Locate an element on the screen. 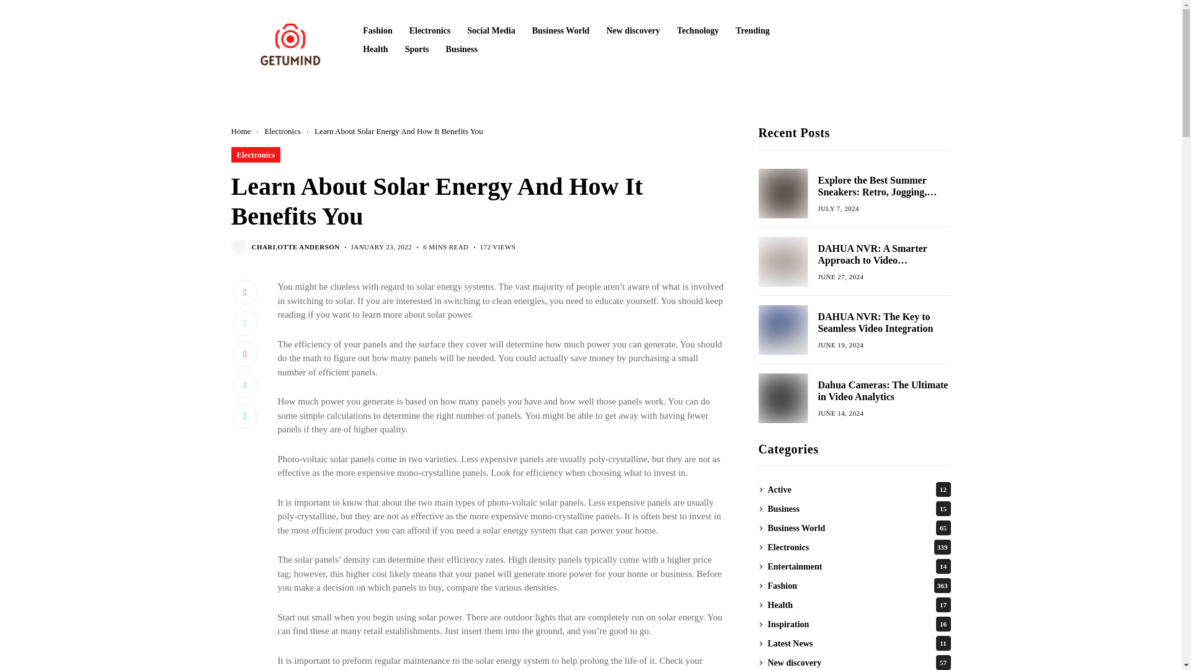 The height and width of the screenshot is (670, 1191). Health is located at coordinates (375, 50).